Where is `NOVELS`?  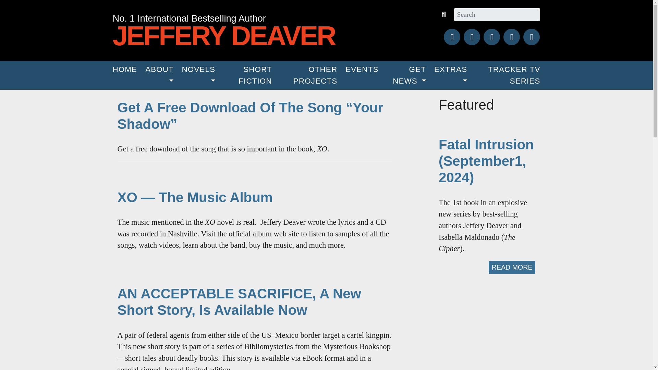
NOVELS is located at coordinates (198, 75).